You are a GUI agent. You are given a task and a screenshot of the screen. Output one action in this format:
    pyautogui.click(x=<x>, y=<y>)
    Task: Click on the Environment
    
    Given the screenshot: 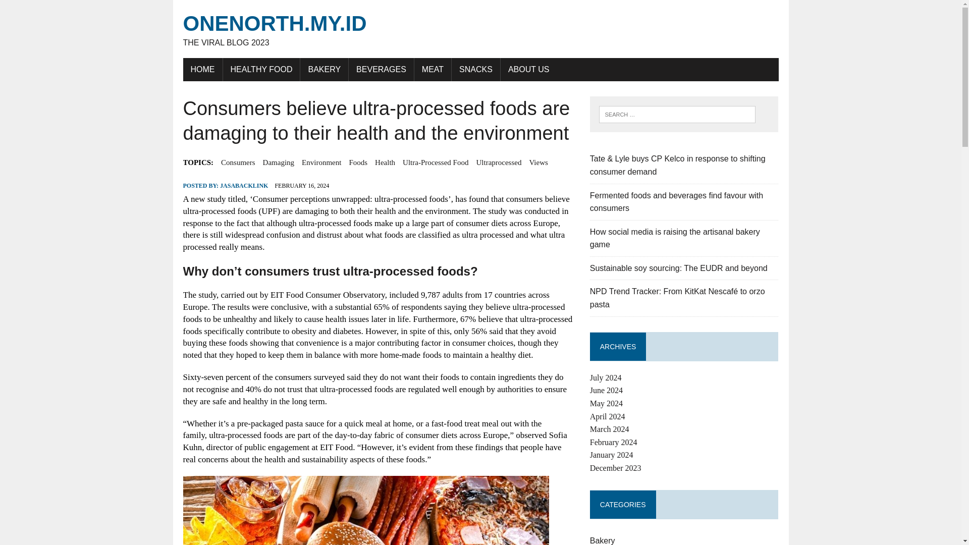 What is the action you would take?
    pyautogui.click(x=321, y=162)
    